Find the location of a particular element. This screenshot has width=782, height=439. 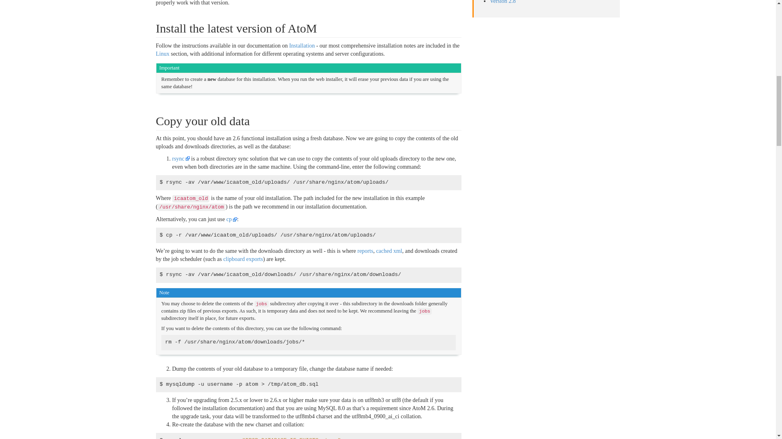

cached xml is located at coordinates (389, 251).